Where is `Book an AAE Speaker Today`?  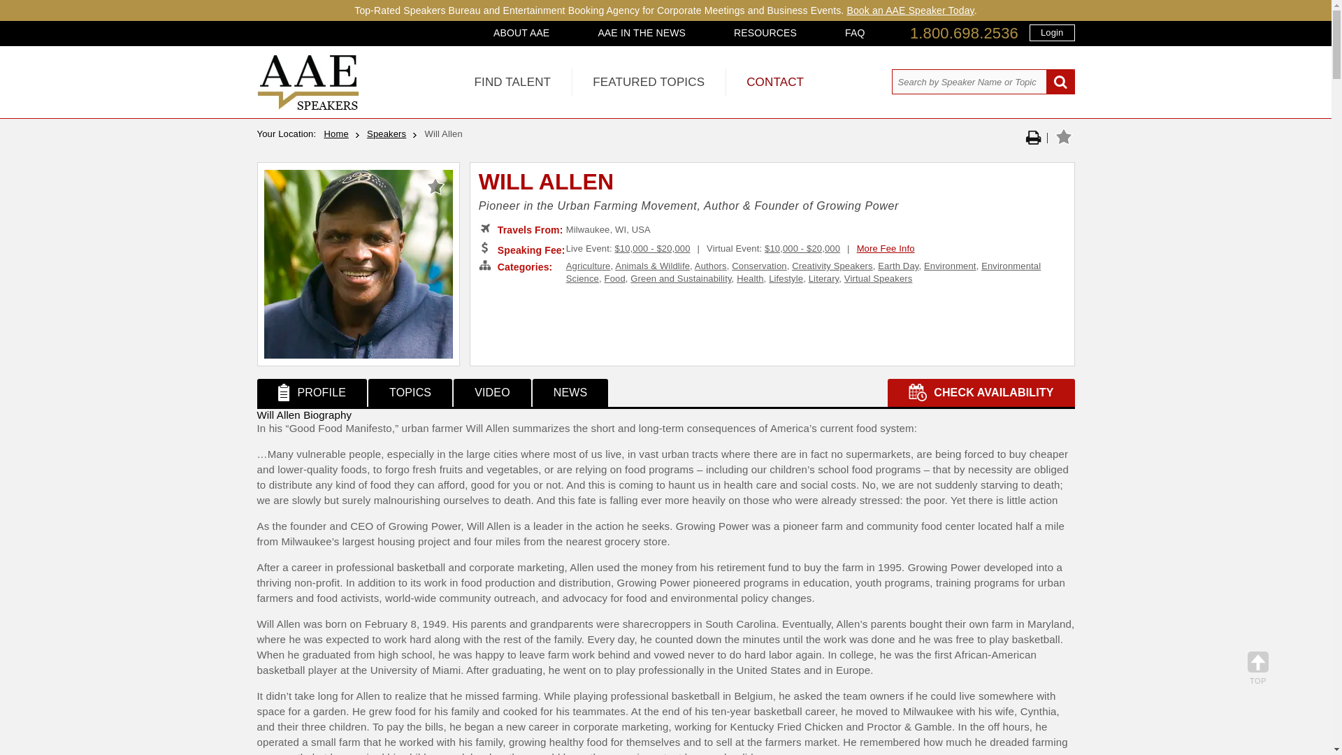
Book an AAE Speaker Today is located at coordinates (910, 10).